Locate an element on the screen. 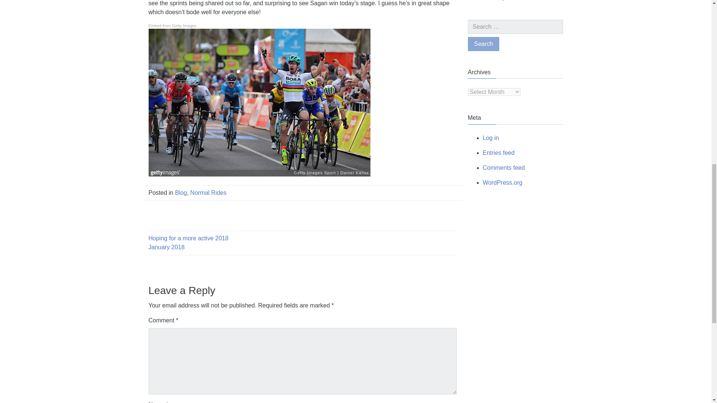  Normal Rides is located at coordinates (208, 193).